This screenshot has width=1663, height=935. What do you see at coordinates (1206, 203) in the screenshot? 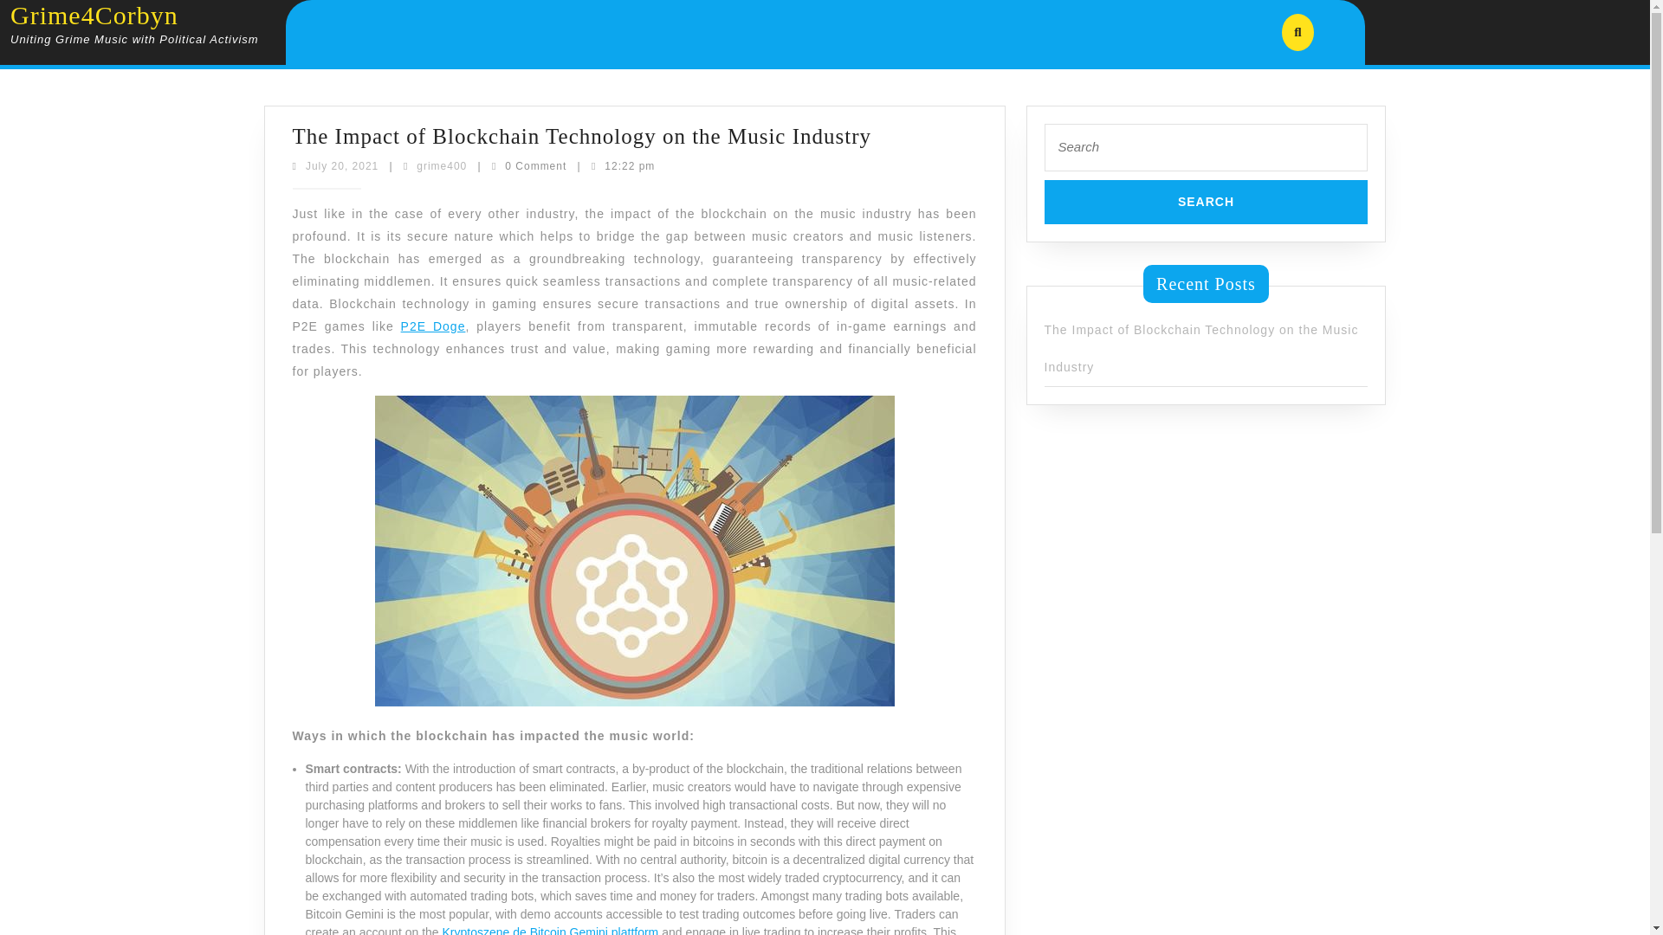
I see `Search` at bounding box center [1206, 203].